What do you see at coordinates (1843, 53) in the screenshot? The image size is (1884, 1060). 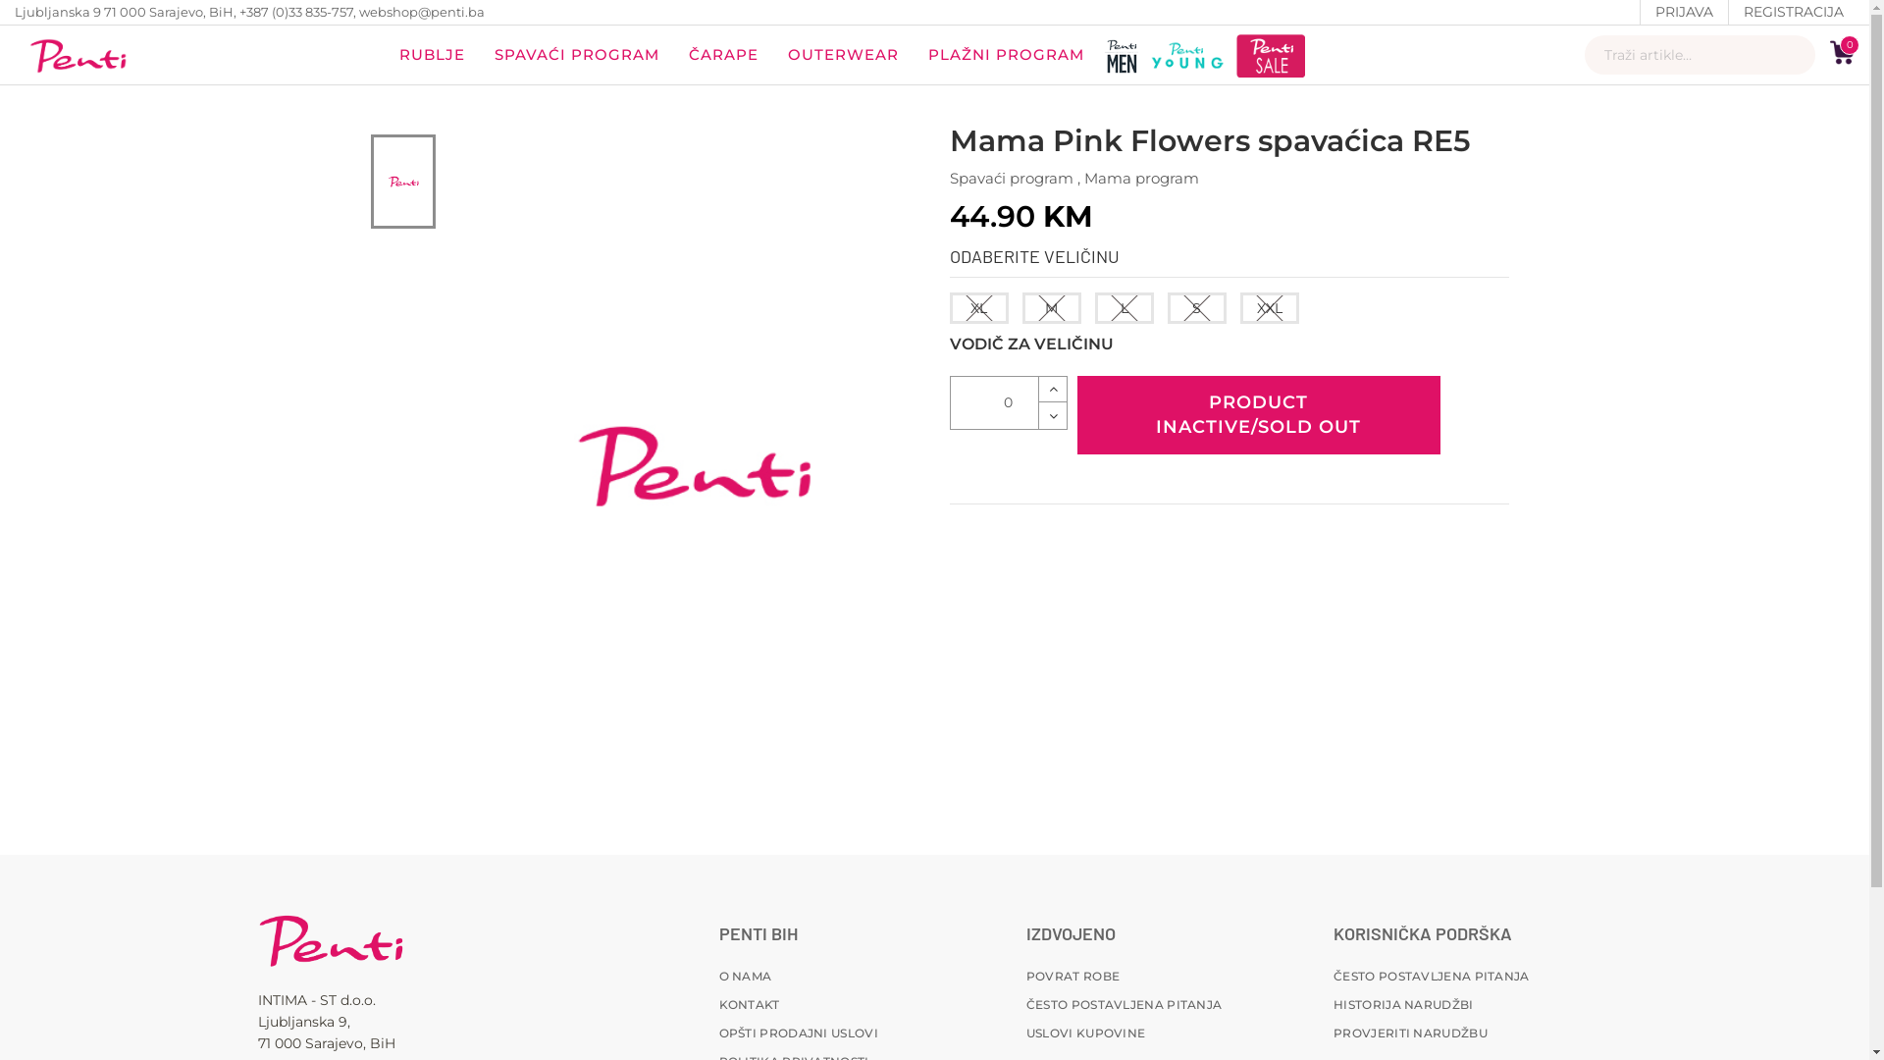 I see `0` at bounding box center [1843, 53].